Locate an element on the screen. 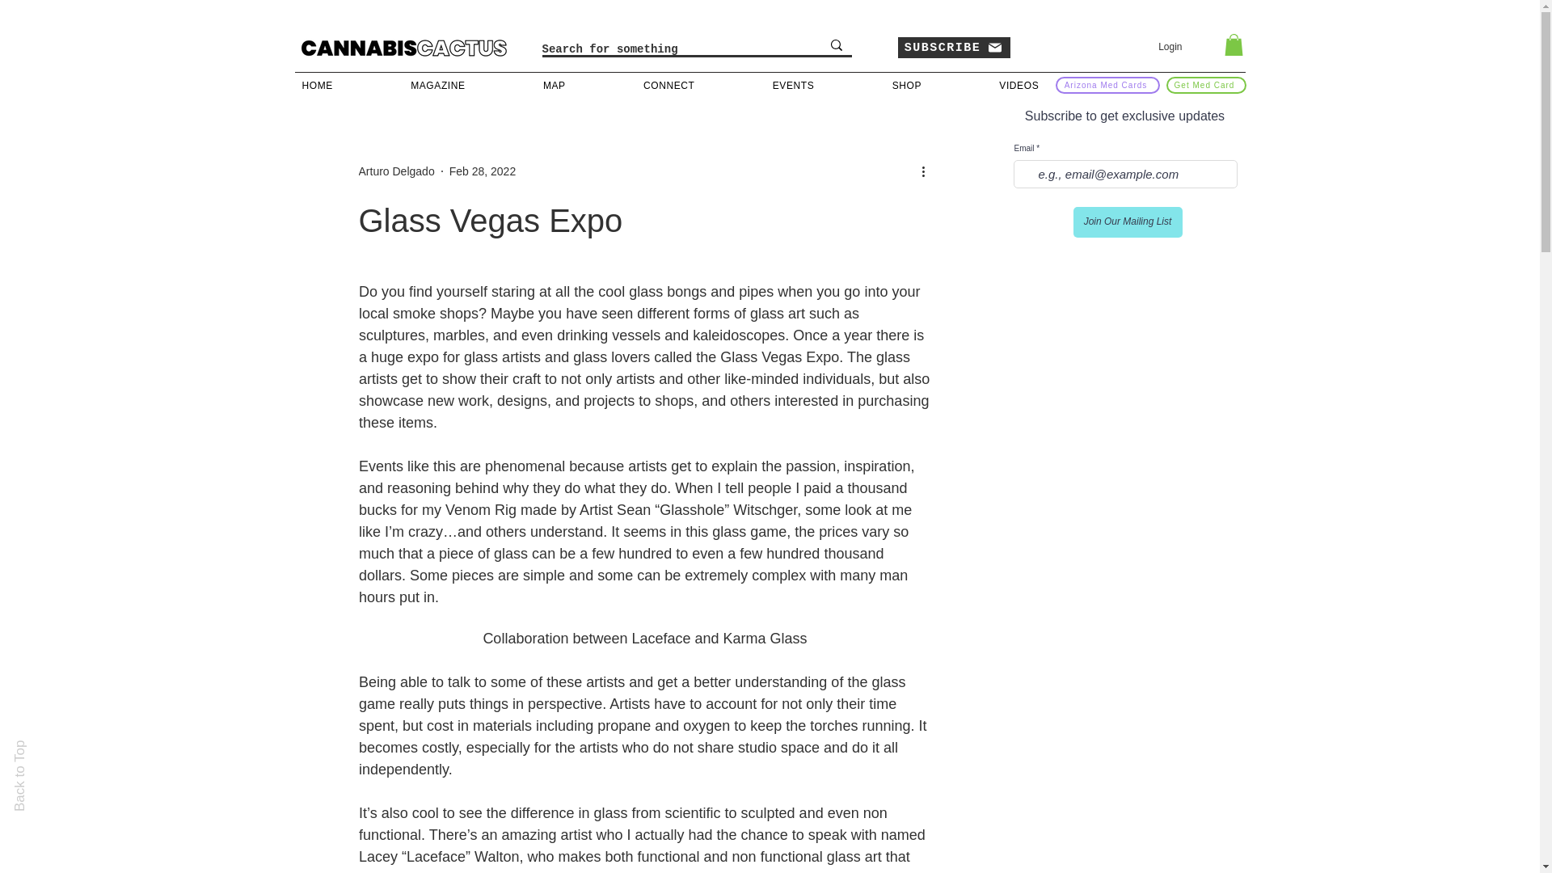 The height and width of the screenshot is (873, 1552). MAGAZINE is located at coordinates (466, 85).